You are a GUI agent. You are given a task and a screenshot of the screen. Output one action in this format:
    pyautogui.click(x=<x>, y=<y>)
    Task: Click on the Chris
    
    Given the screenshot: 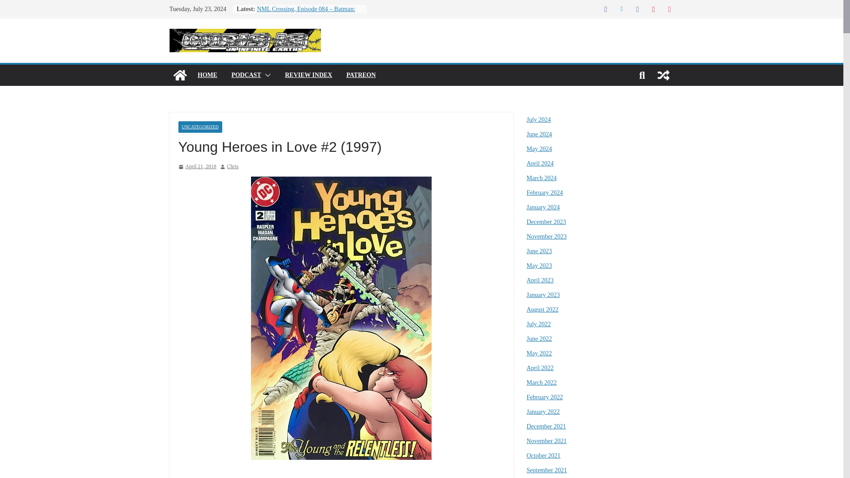 What is the action you would take?
    pyautogui.click(x=233, y=166)
    